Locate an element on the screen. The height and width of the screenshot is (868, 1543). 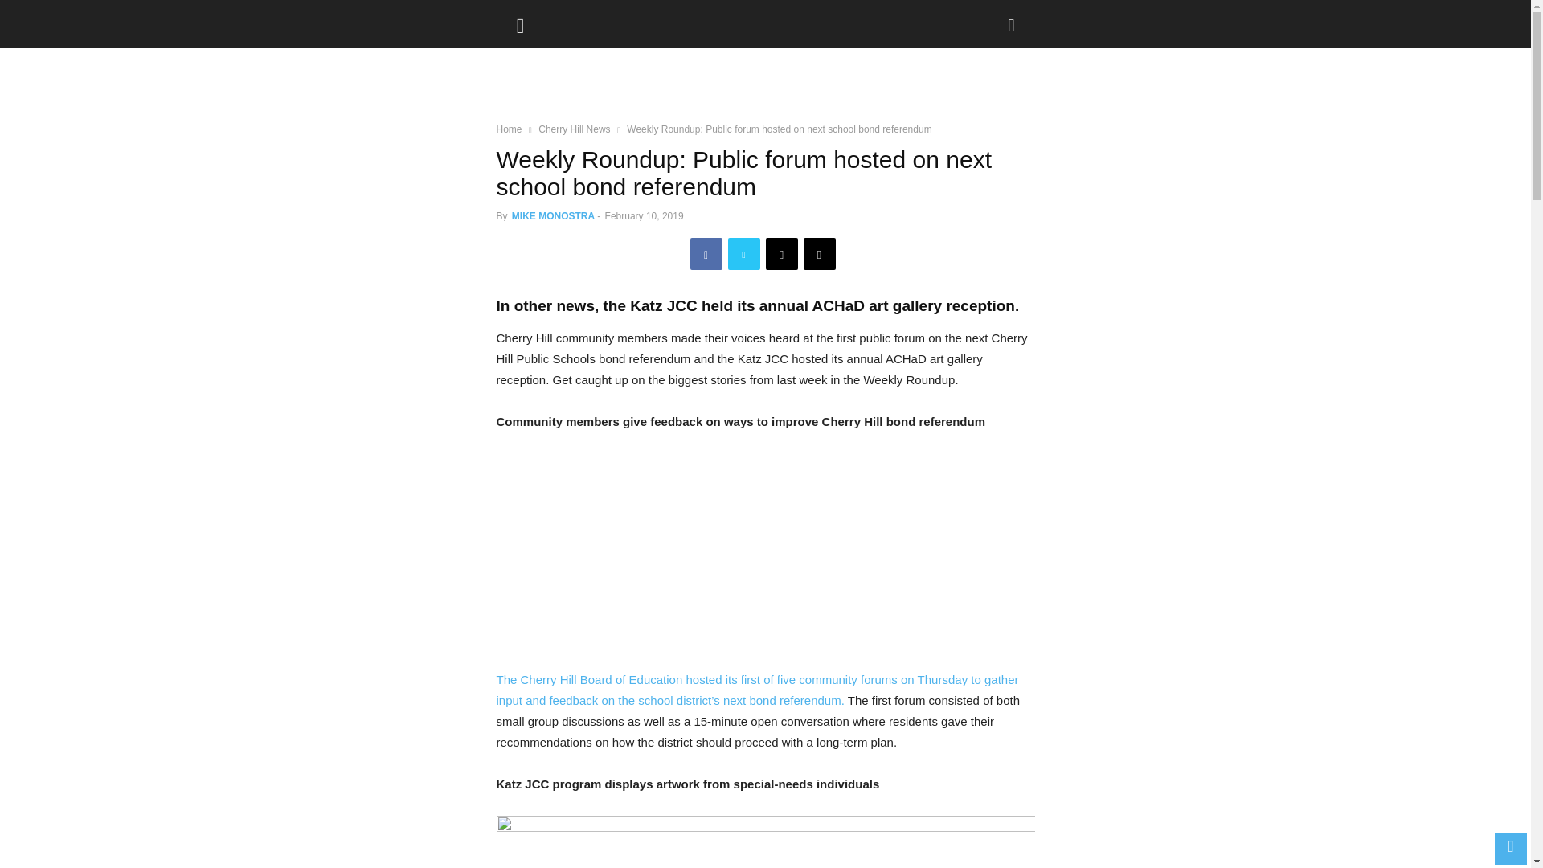
Twitter is located at coordinates (744, 253).